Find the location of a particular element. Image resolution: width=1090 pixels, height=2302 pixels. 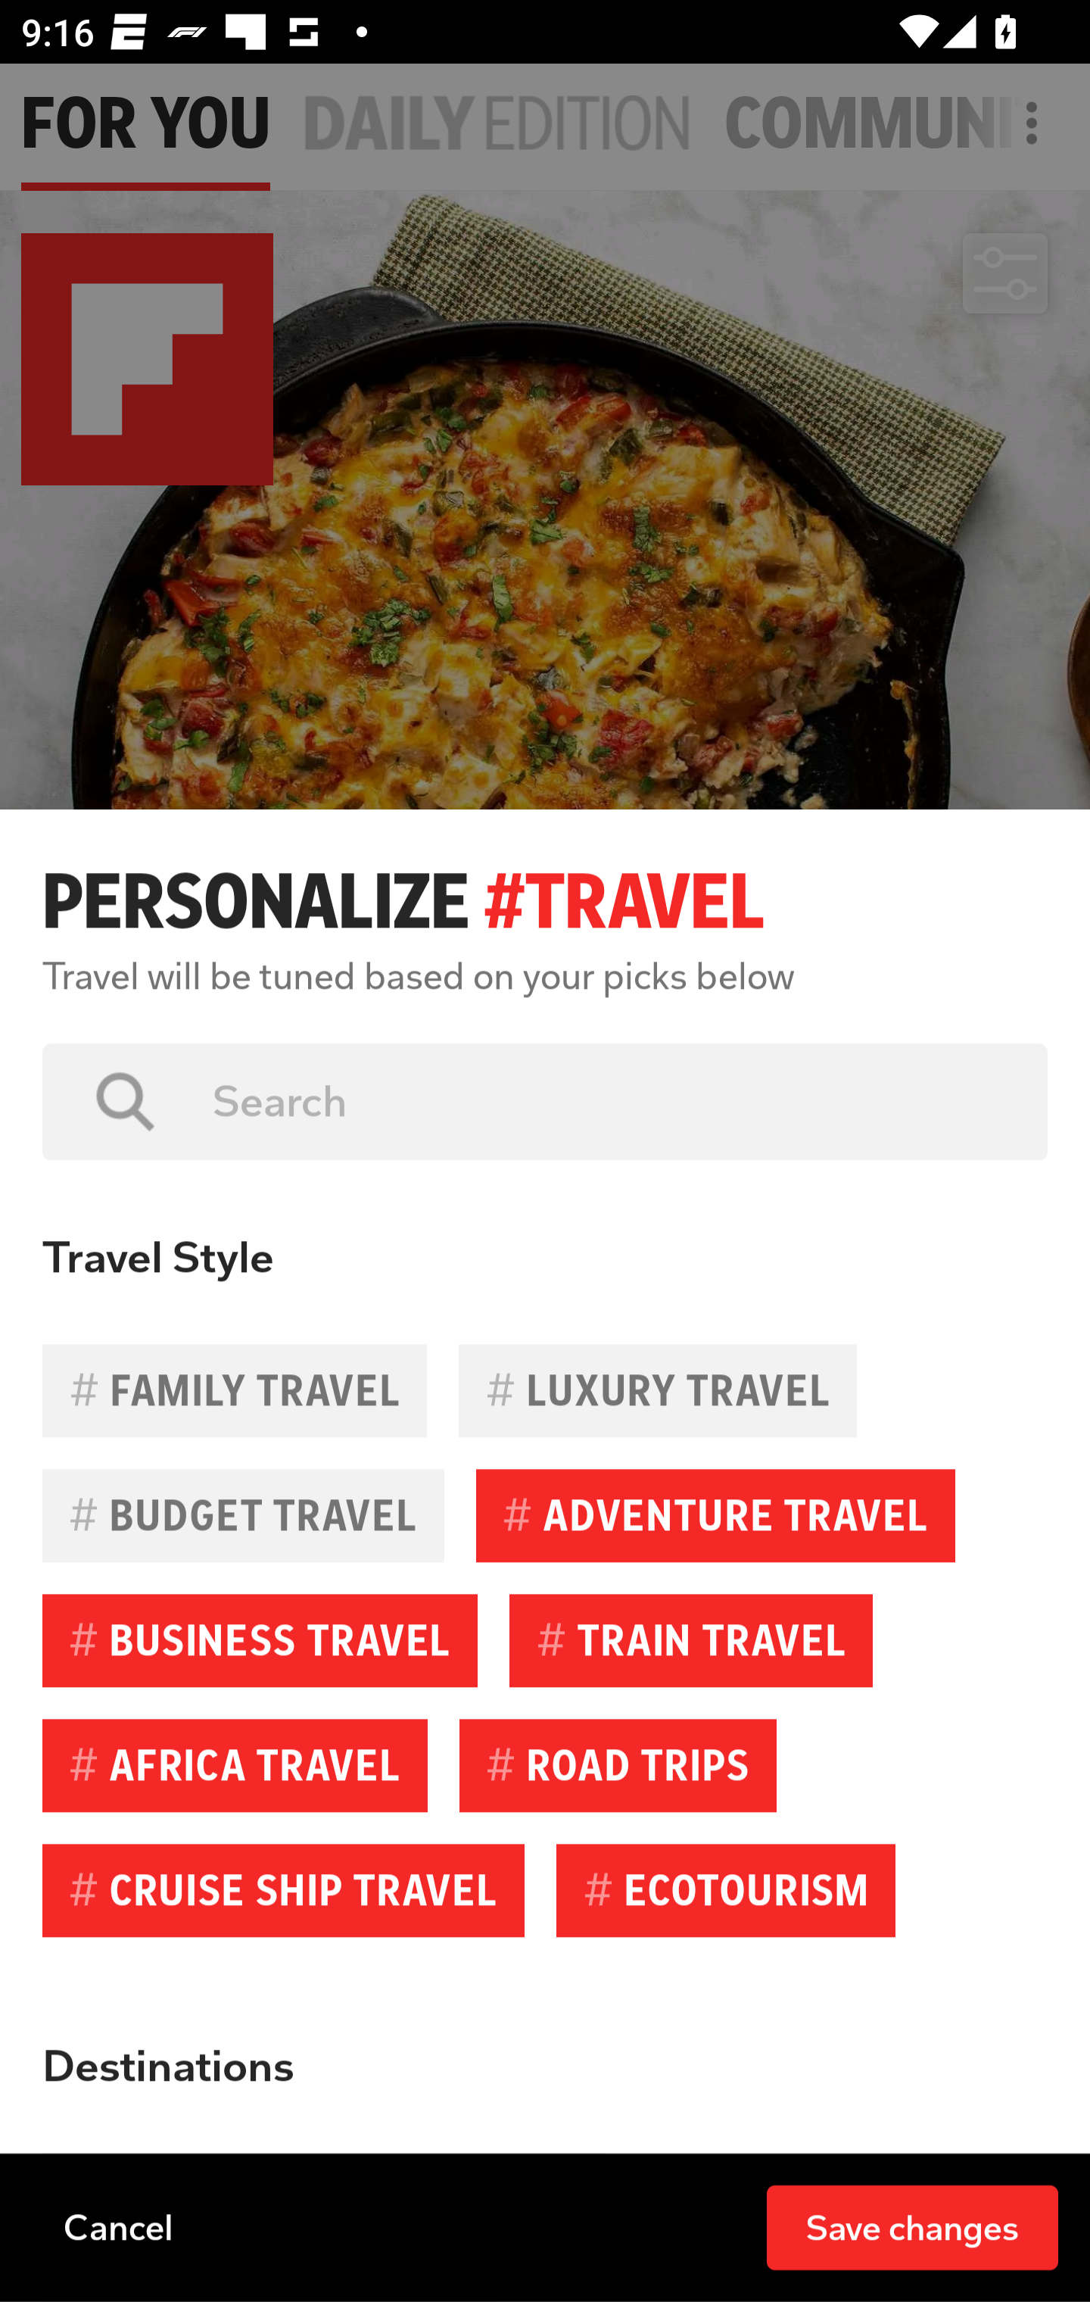

Cancel is located at coordinates (118, 2226).